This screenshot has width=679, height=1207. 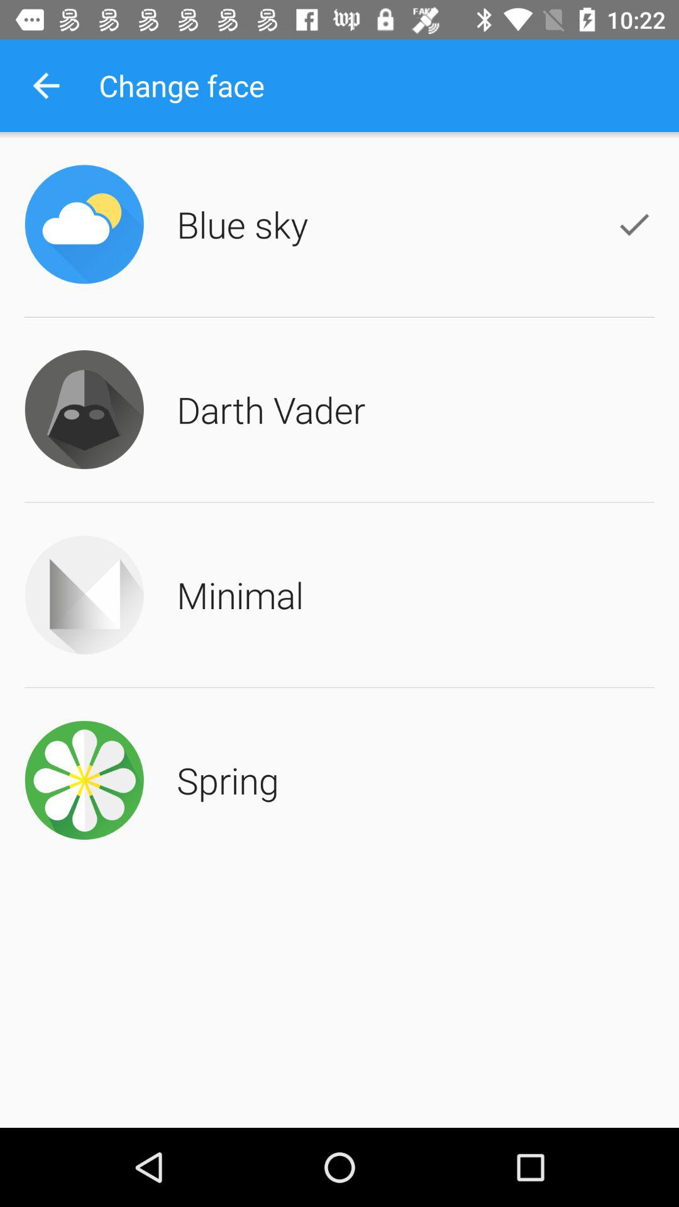 What do you see at coordinates (271, 409) in the screenshot?
I see `tap the darth vader` at bounding box center [271, 409].